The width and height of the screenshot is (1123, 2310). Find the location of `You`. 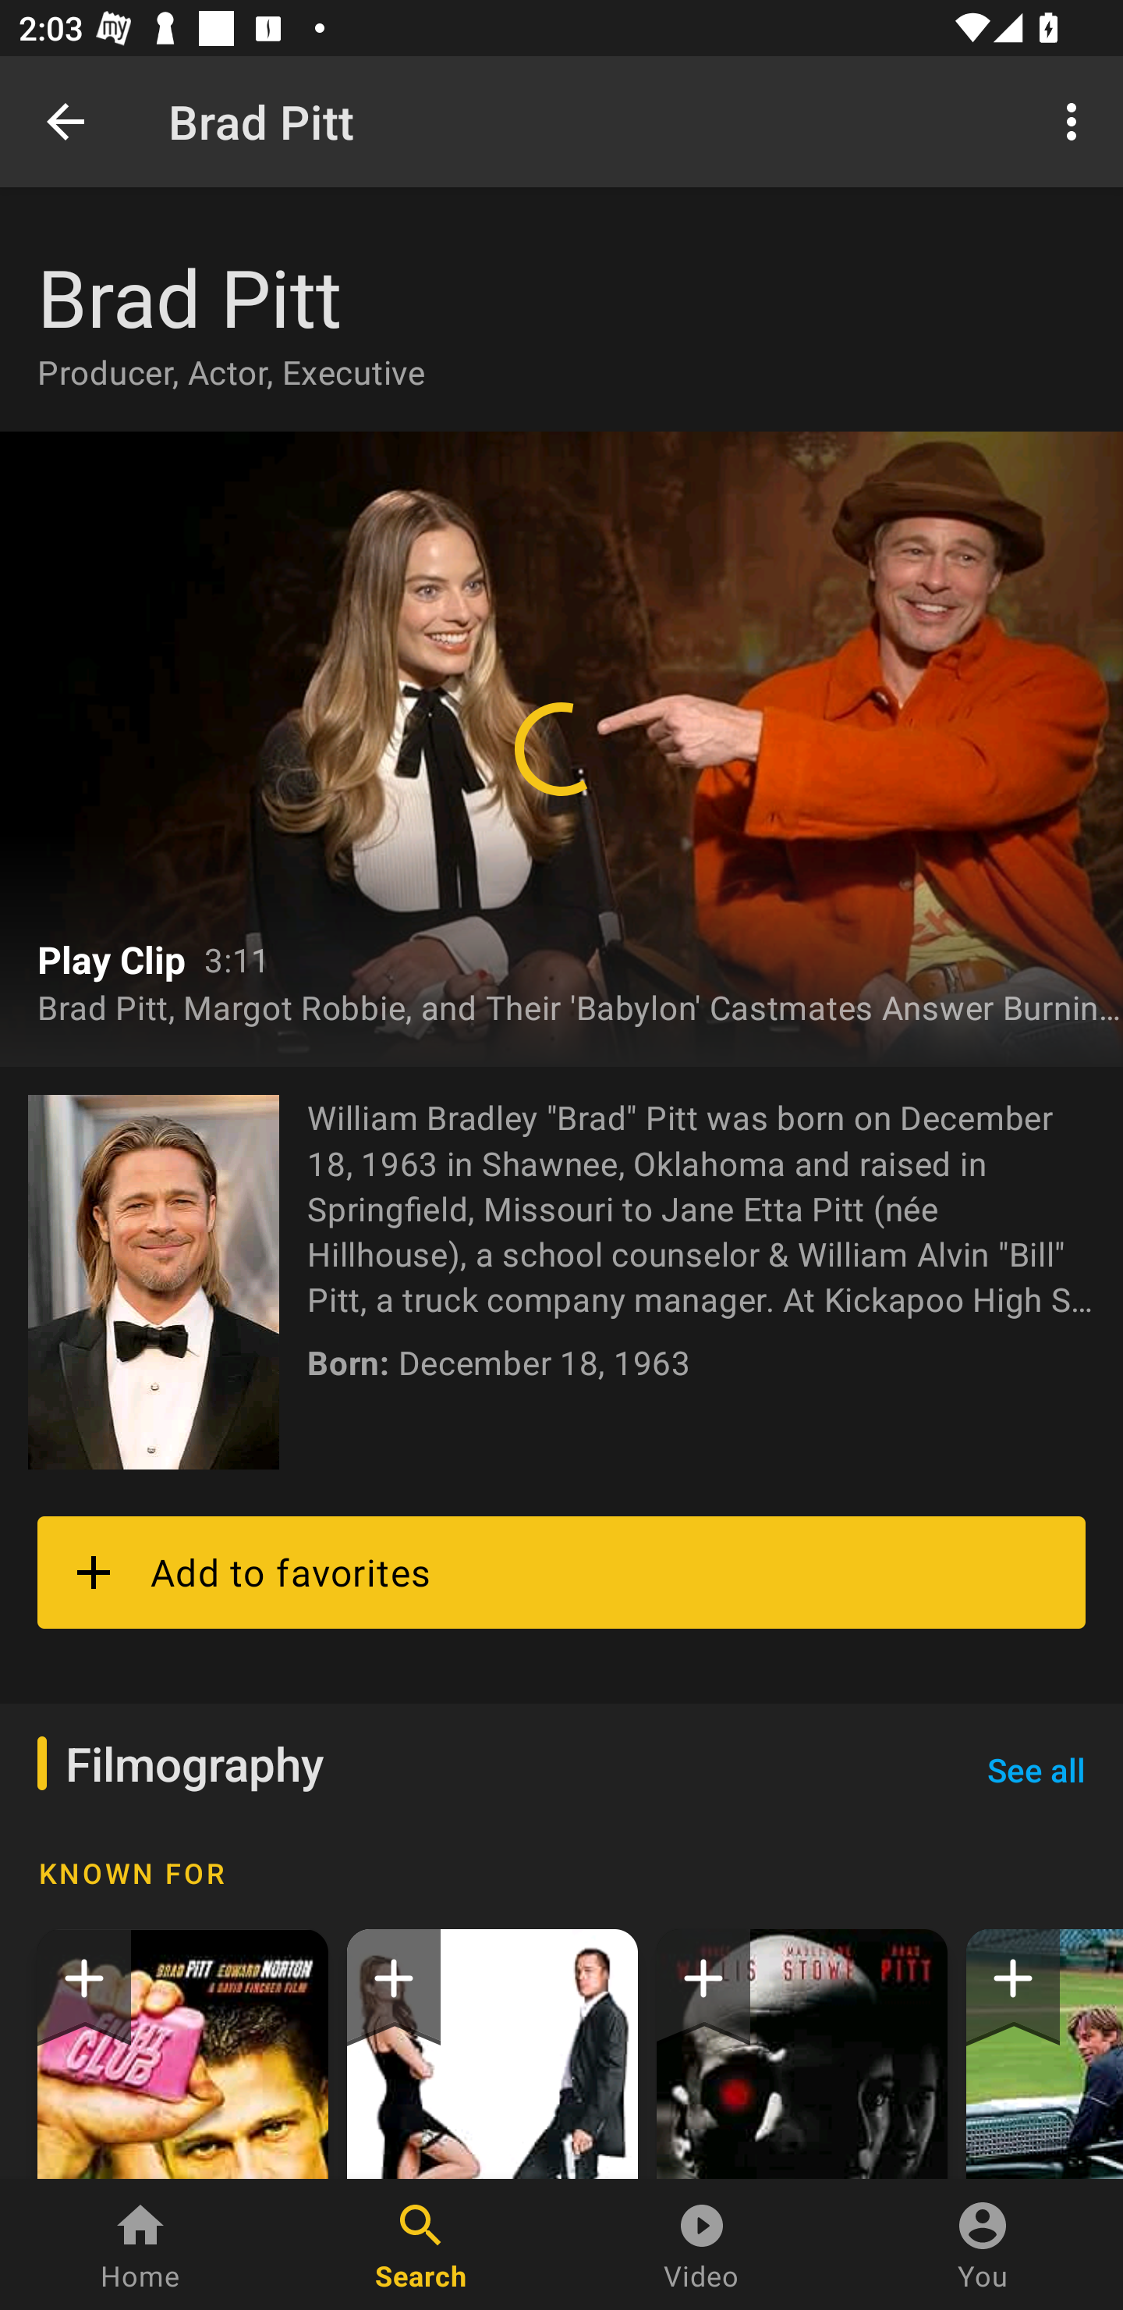

You is located at coordinates (983, 2244).